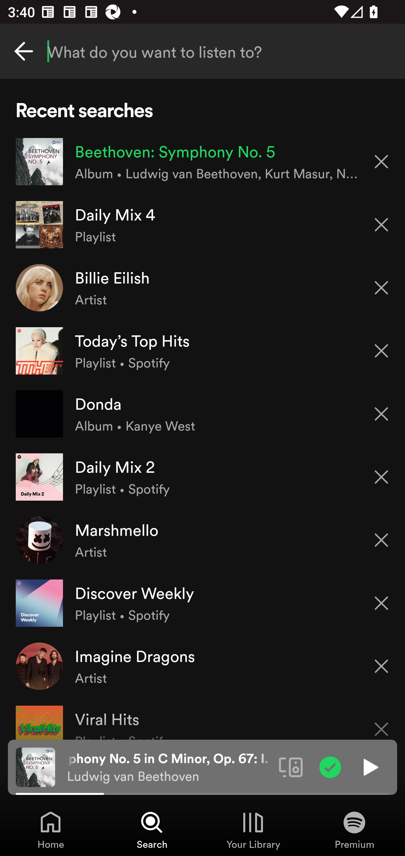 The height and width of the screenshot is (856, 405). Describe the element at coordinates (381, 414) in the screenshot. I see `Remove` at that location.